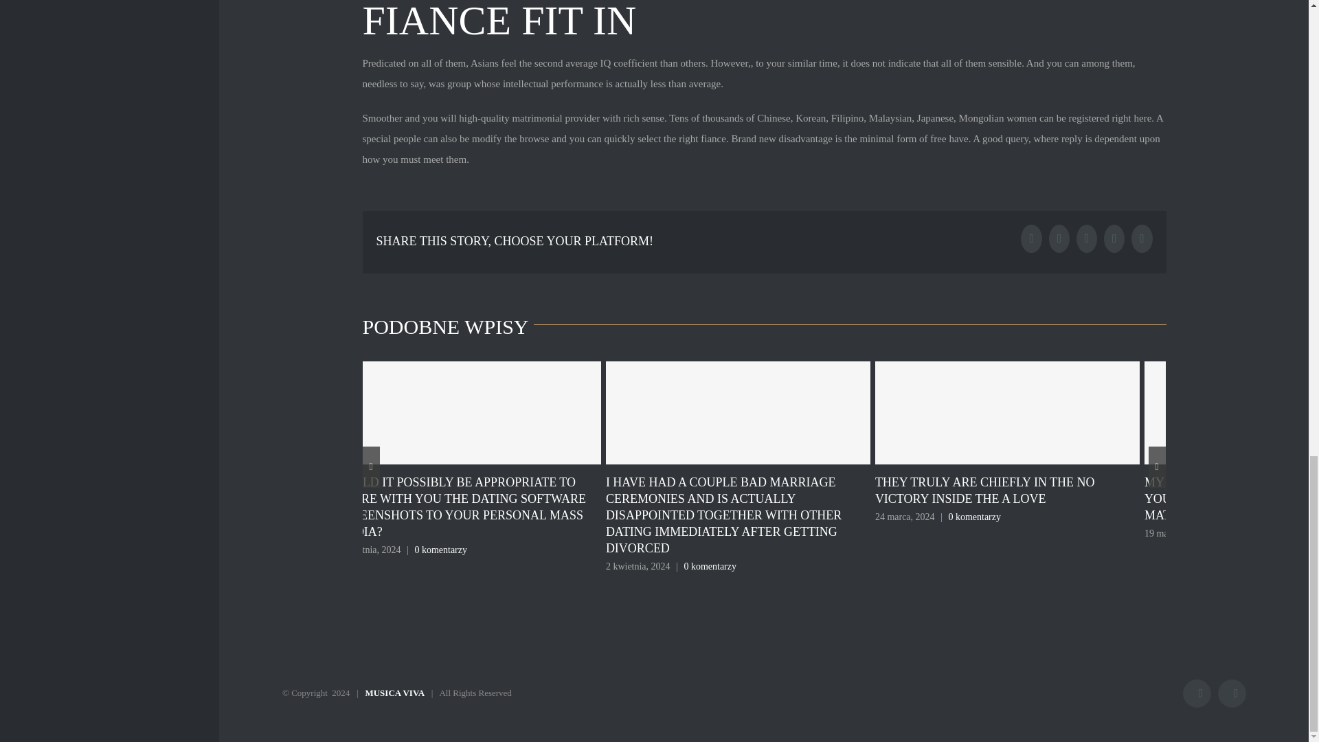 This screenshot has height=742, width=1319. Describe the element at coordinates (709, 566) in the screenshot. I see `0 komentarzy` at that location.